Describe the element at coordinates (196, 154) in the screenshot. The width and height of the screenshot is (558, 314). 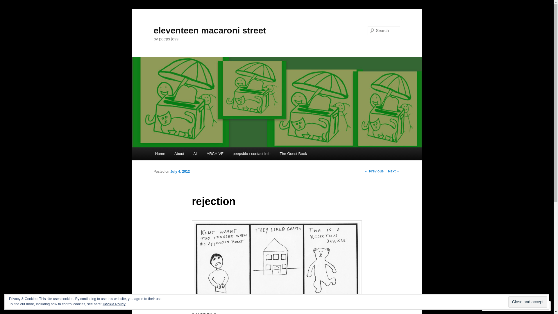
I see `All` at that location.